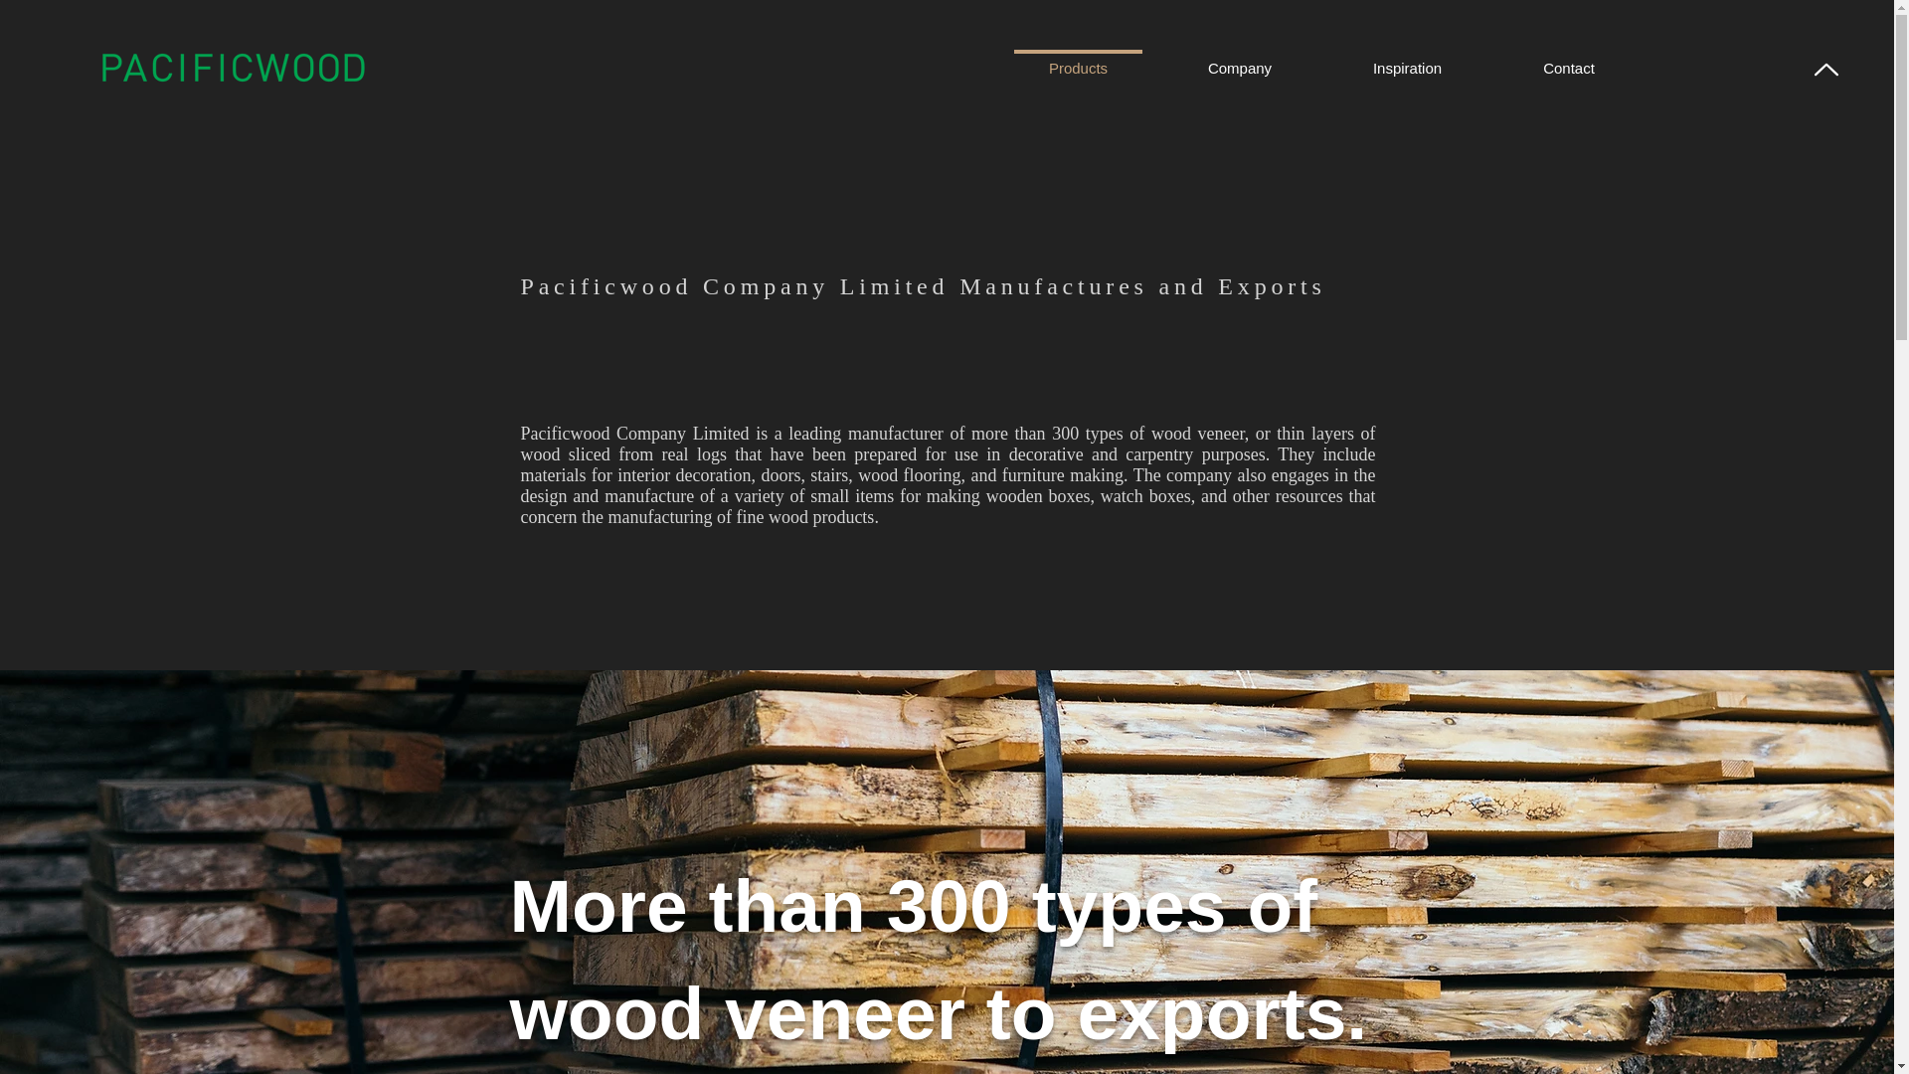 Image resolution: width=1909 pixels, height=1074 pixels. What do you see at coordinates (1408, 60) in the screenshot?
I see `Inspiration` at bounding box center [1408, 60].